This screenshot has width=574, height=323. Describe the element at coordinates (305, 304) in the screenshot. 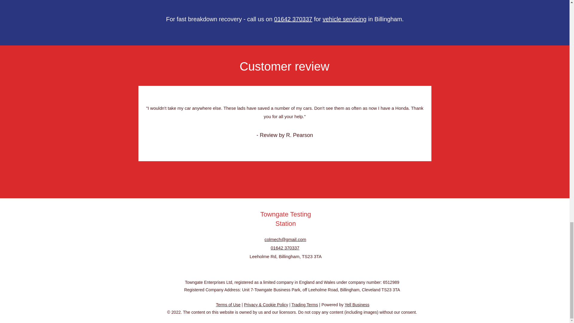

I see `Trading Terms` at that location.